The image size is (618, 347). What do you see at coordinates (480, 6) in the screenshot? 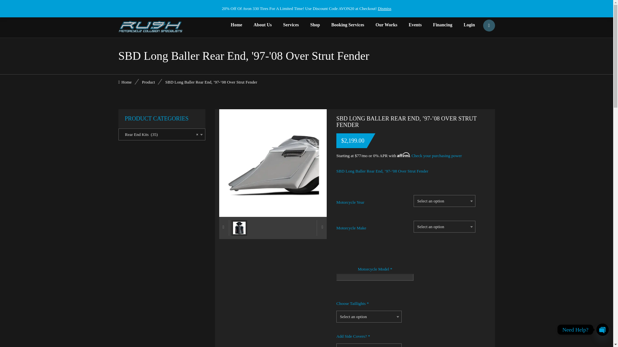
I see `Facebook` at bounding box center [480, 6].